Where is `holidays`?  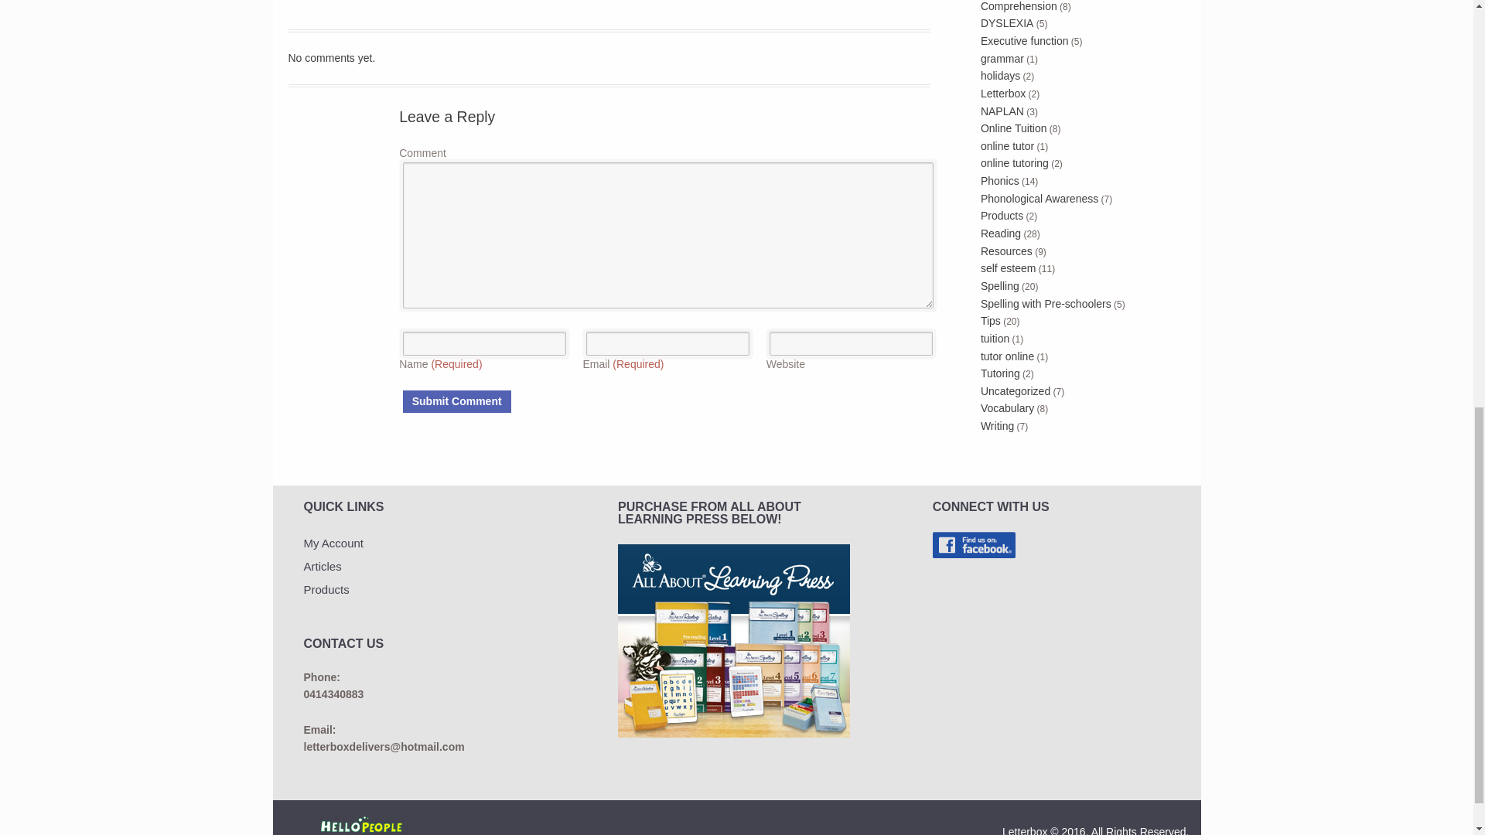
holidays is located at coordinates (1000, 75).